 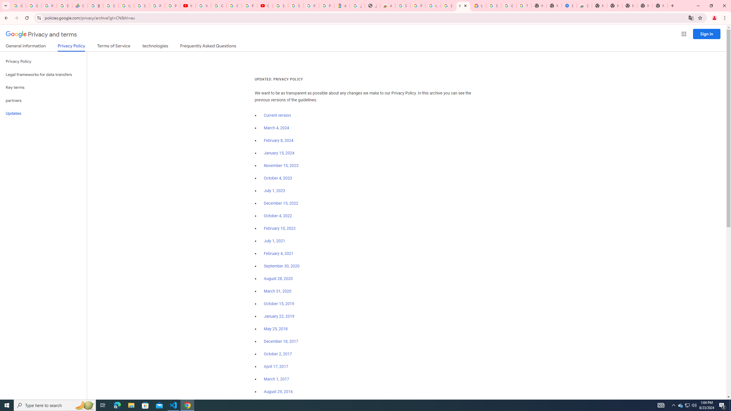 I want to click on Current version, so click(x=277, y=116).